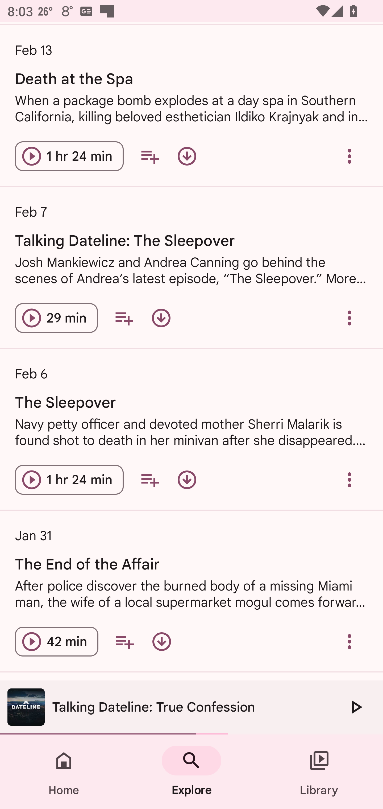 Image resolution: width=383 pixels, height=809 pixels. I want to click on Download episode, so click(187, 156).